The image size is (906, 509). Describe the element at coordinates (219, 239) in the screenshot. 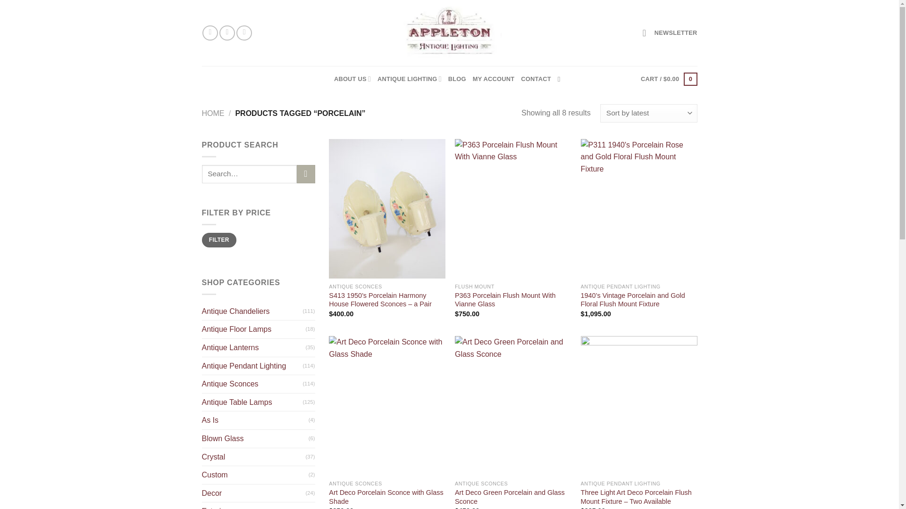

I see `FILTER` at that location.